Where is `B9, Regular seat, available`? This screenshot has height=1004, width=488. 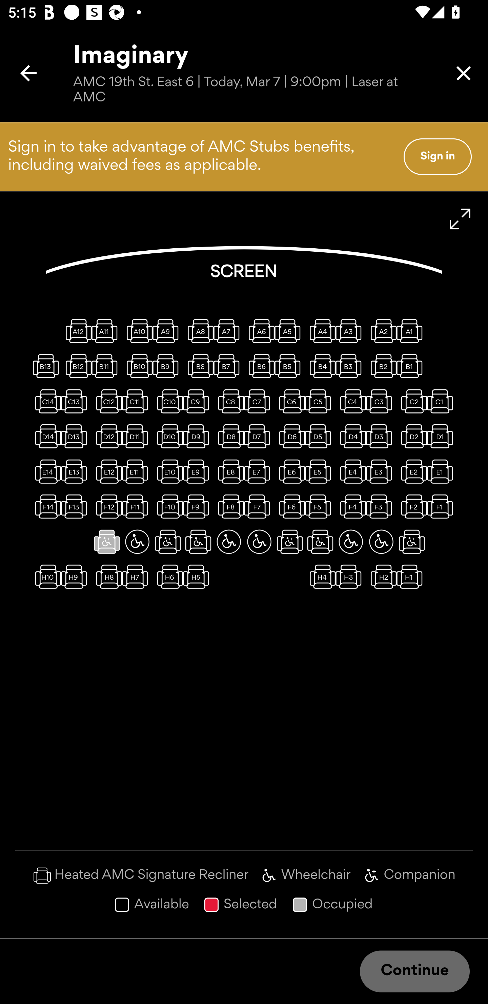 B9, Regular seat, available is located at coordinates (167, 366).